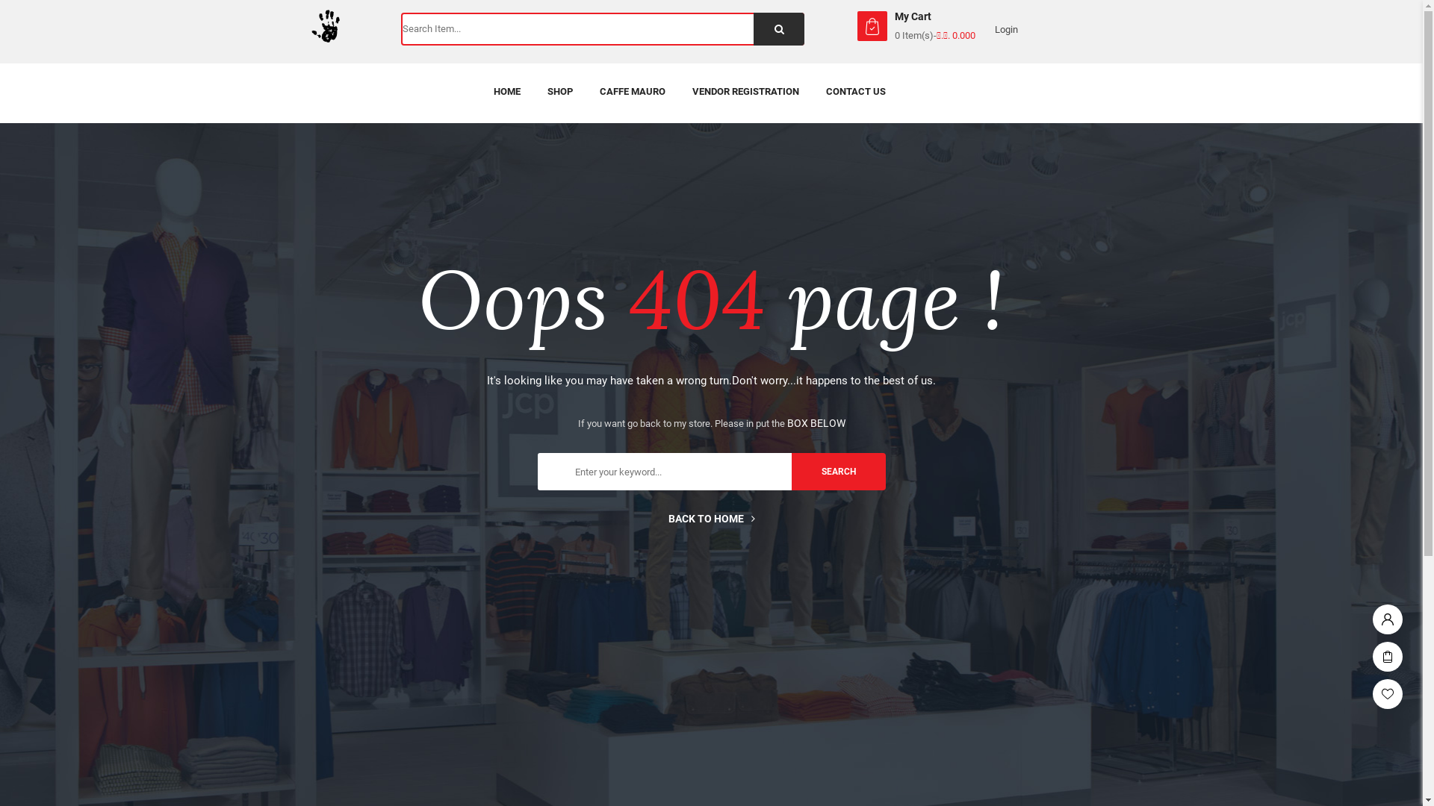  I want to click on CAFFE MAURO, so click(633, 92).